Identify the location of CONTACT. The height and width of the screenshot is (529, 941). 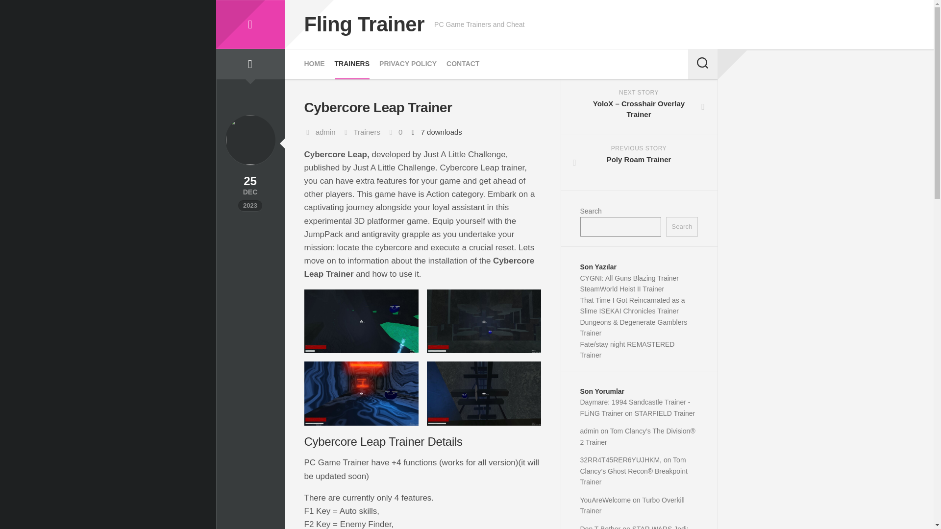
(249, 24).